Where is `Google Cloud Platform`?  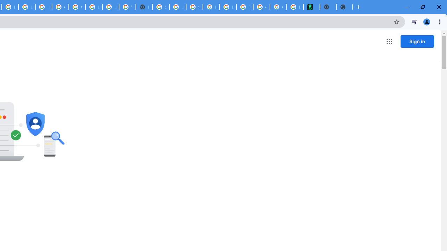 Google Cloud Platform is located at coordinates (77, 7).